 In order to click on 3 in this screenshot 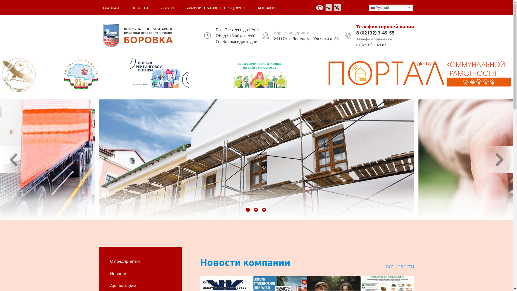, I will do `click(264, 210)`.